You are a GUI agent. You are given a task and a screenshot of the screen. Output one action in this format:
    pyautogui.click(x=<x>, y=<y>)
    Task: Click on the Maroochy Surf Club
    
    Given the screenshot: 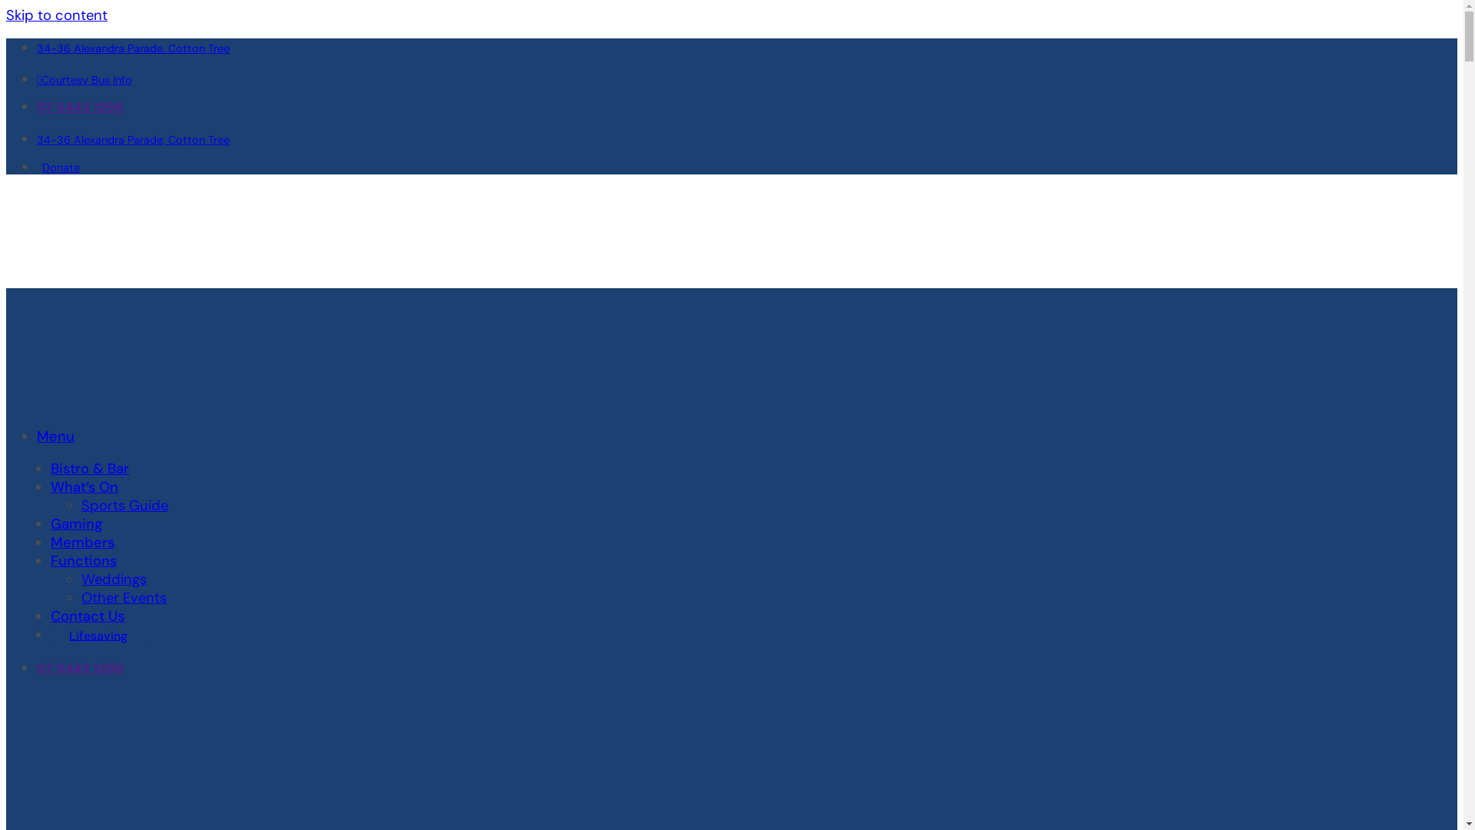 What is the action you would take?
    pyautogui.click(x=198, y=347)
    